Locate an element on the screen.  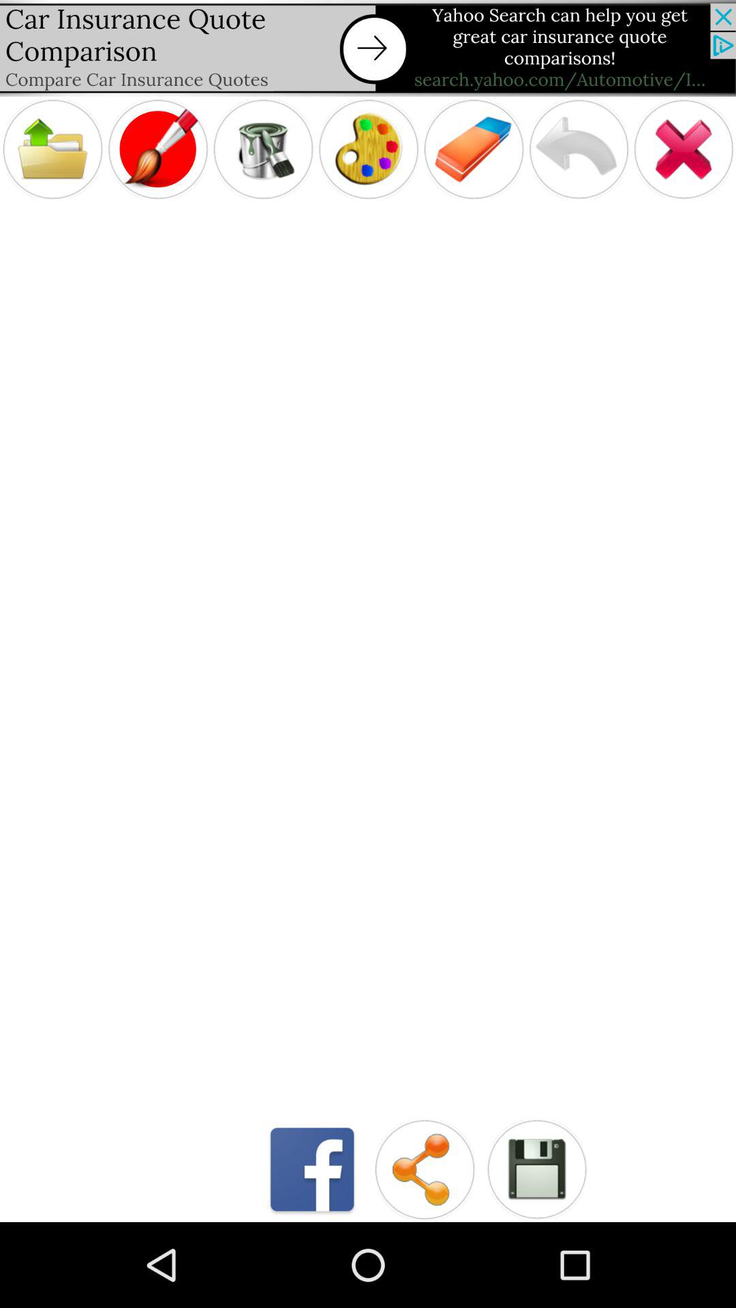
ereser is located at coordinates (474, 149).